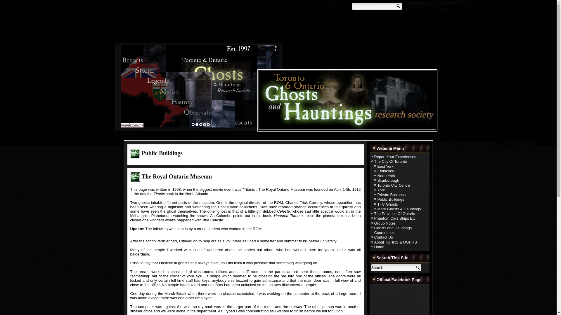  I want to click on Report Your Experiences, so click(395, 157).